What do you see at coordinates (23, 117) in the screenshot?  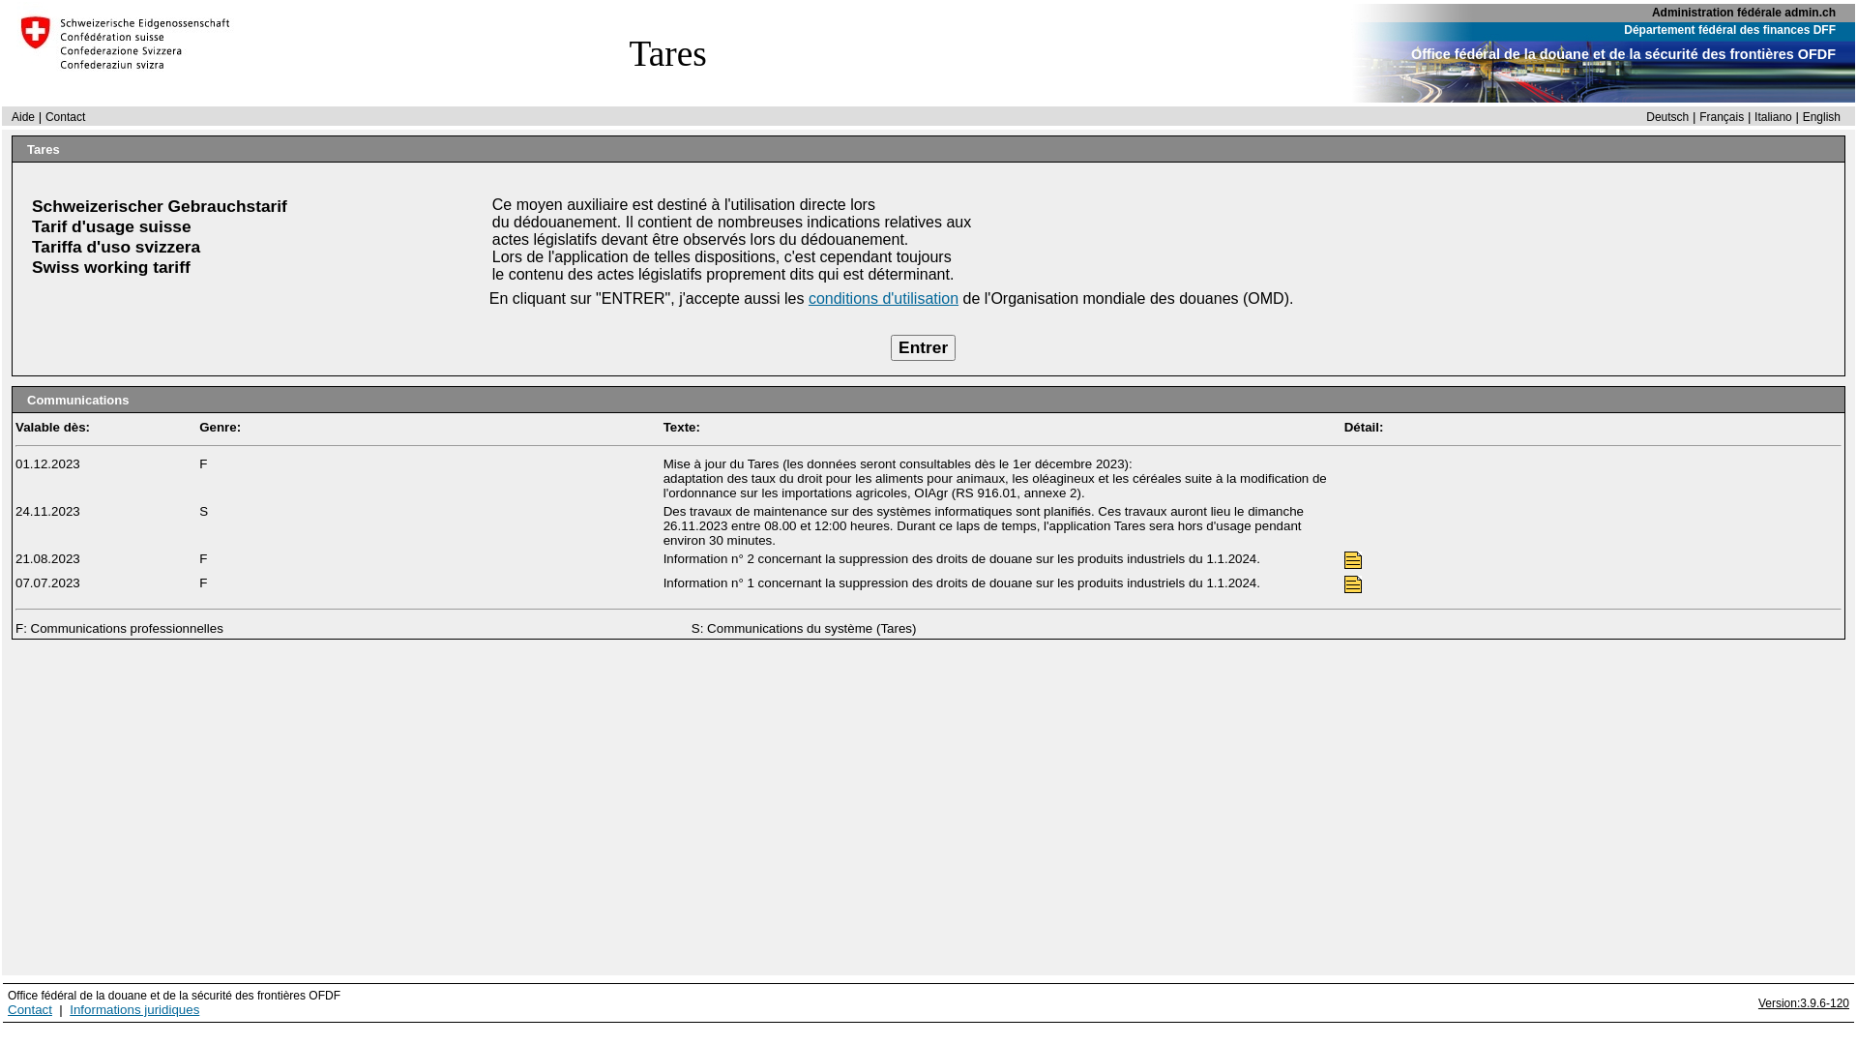 I see `Aide` at bounding box center [23, 117].